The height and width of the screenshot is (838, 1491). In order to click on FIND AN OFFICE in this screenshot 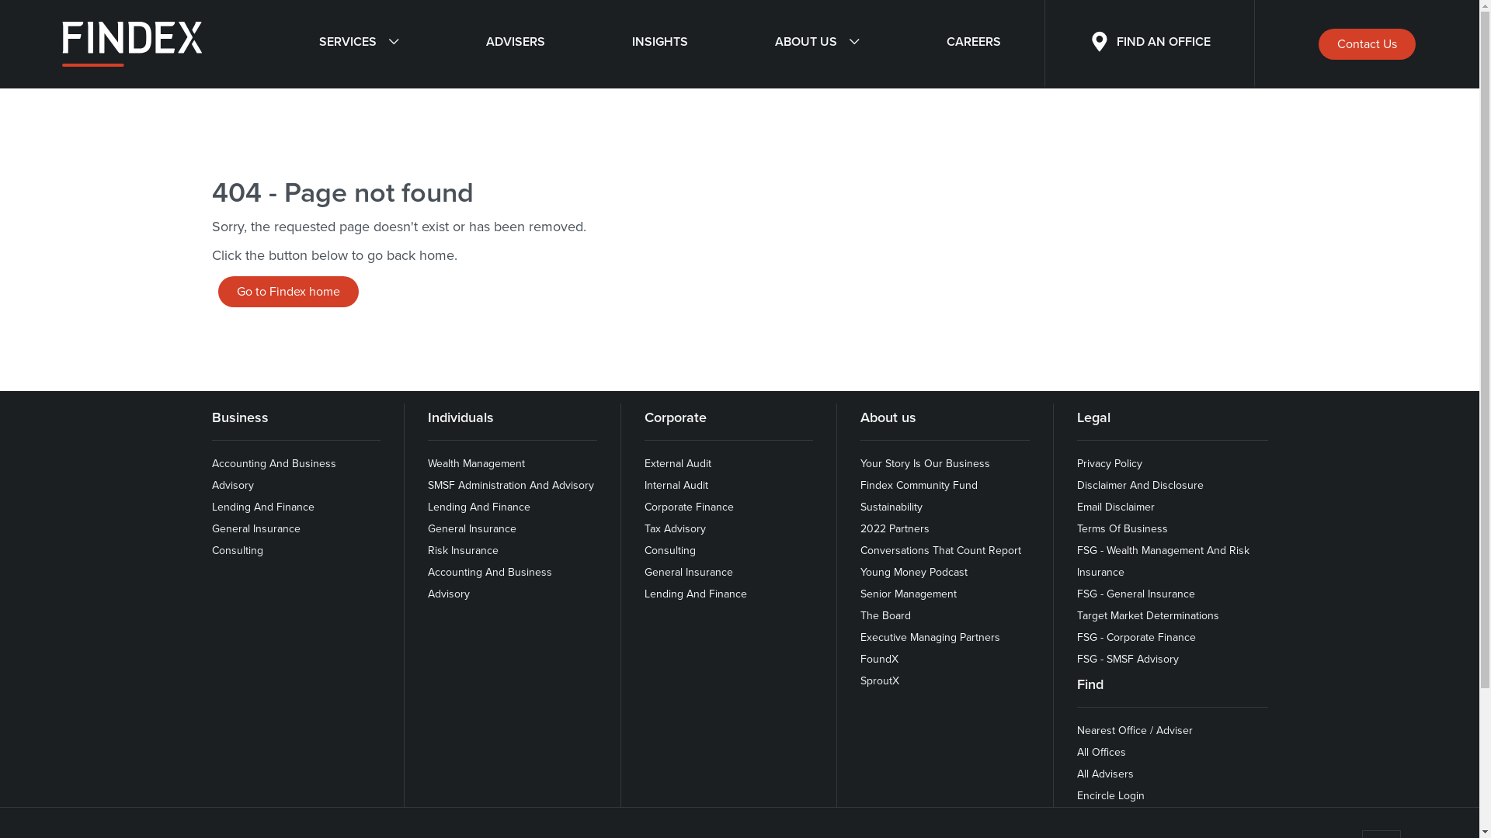, I will do `click(1149, 44)`.